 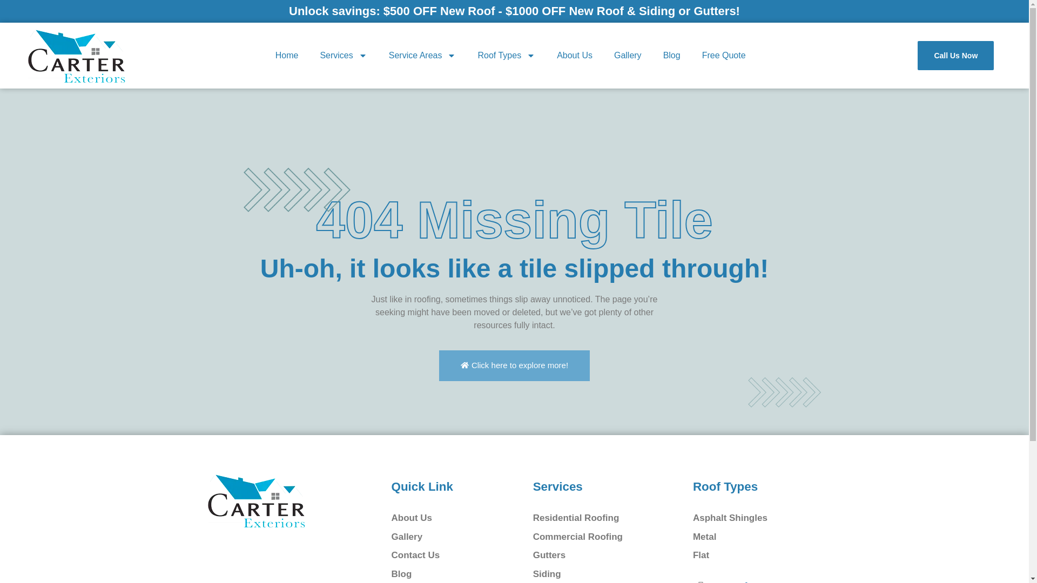 What do you see at coordinates (286, 55) in the screenshot?
I see `Home` at bounding box center [286, 55].